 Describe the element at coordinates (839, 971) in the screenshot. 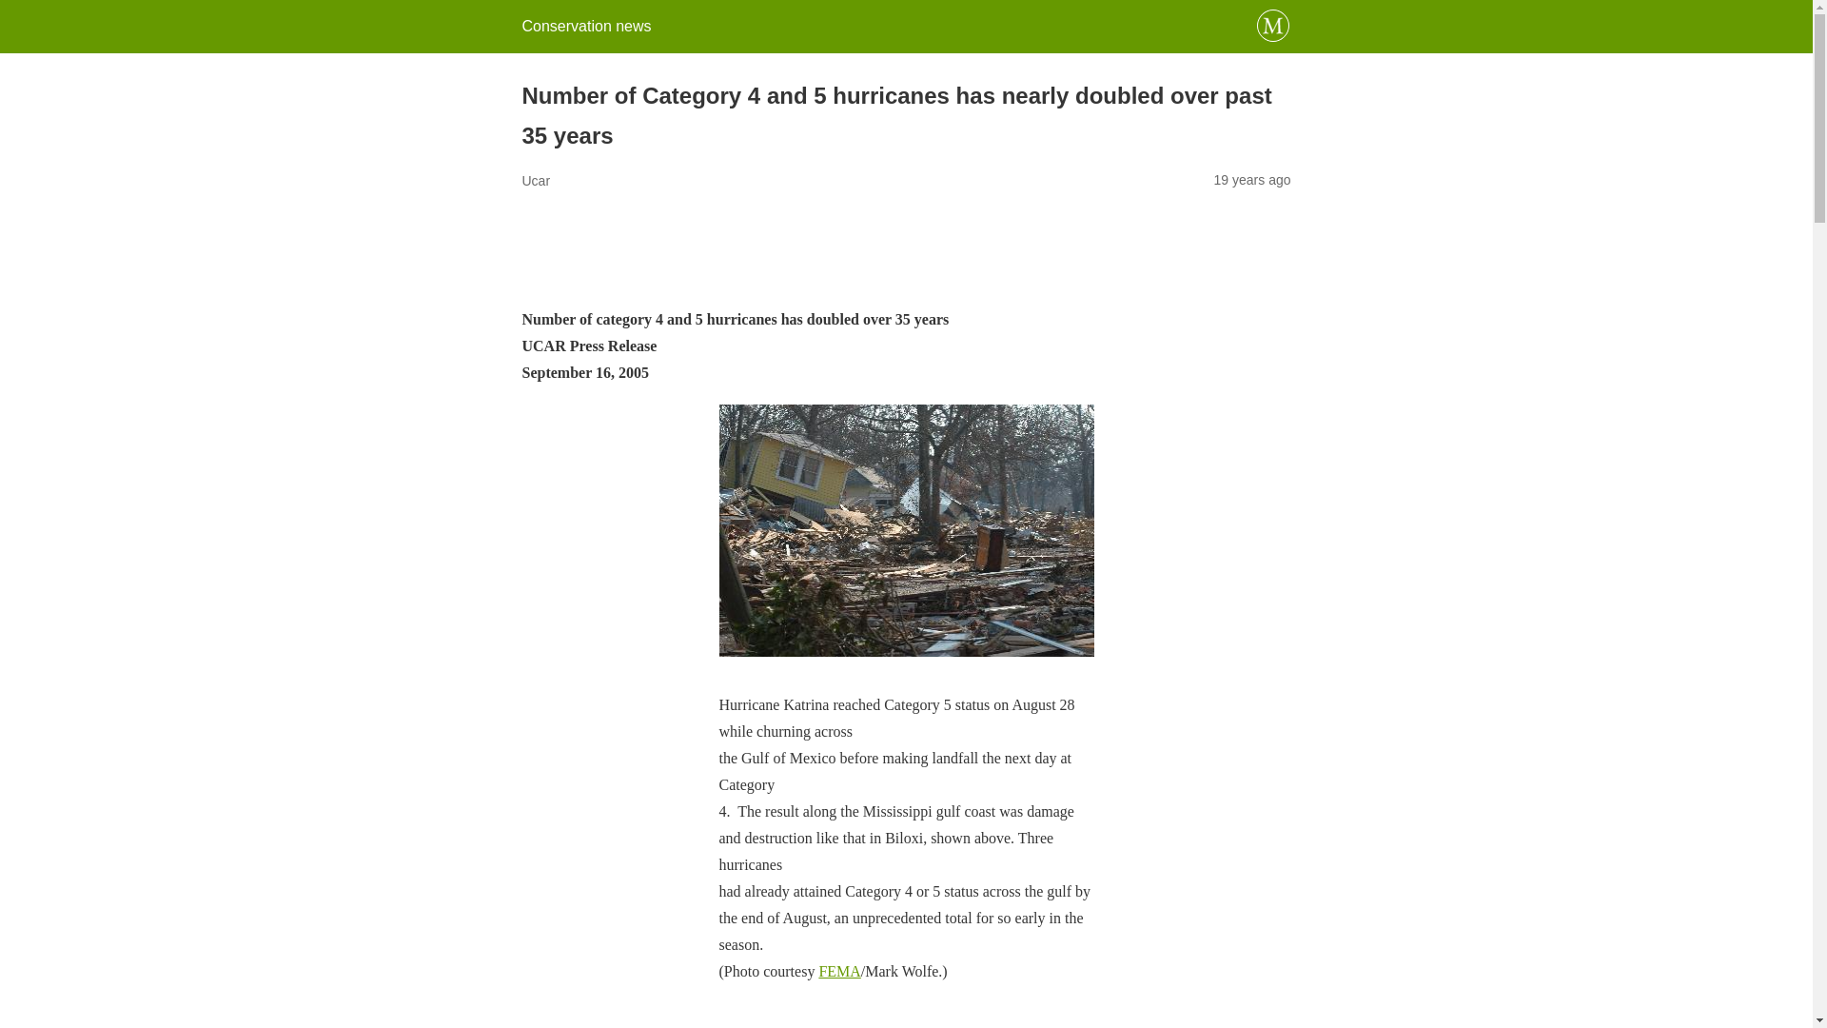

I see `FEMA` at that location.